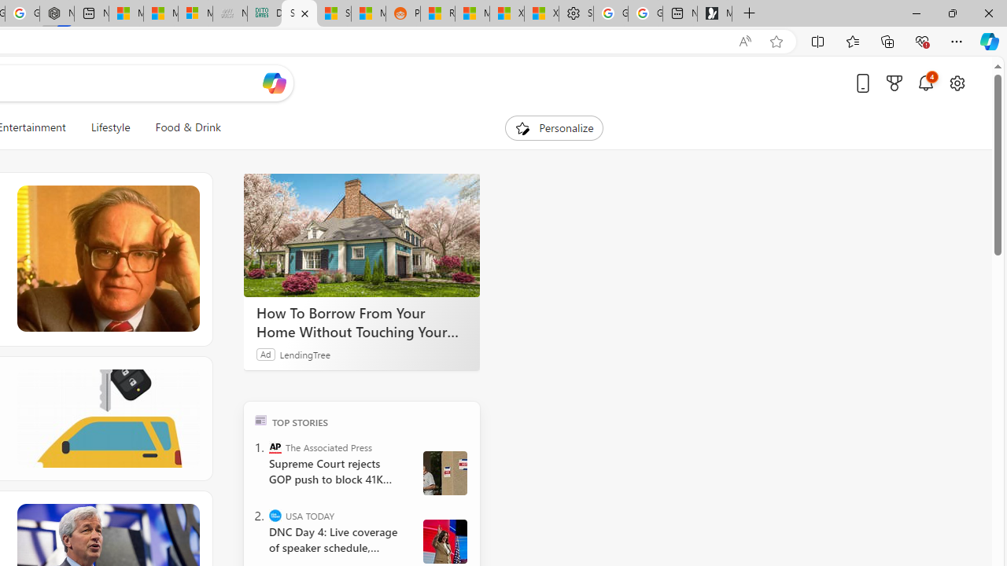  I want to click on Food & Drink, so click(181, 127).